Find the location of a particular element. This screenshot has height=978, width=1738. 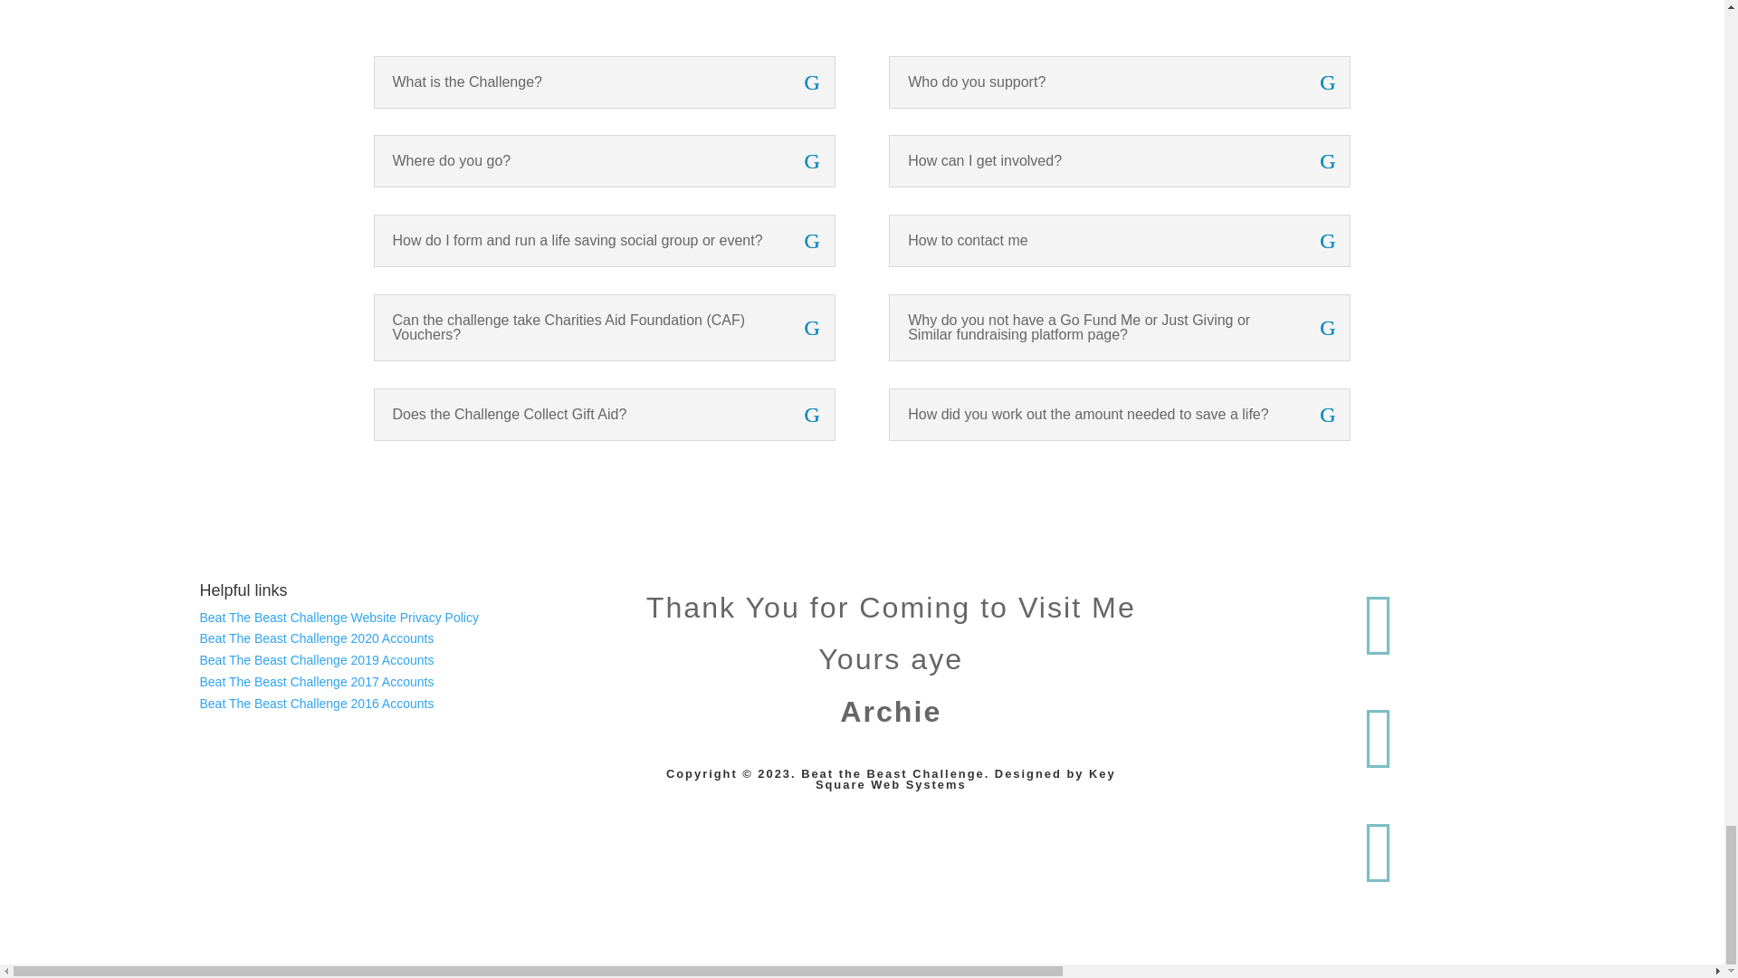

Visit Key Square Web Systems is located at coordinates (918, 784).